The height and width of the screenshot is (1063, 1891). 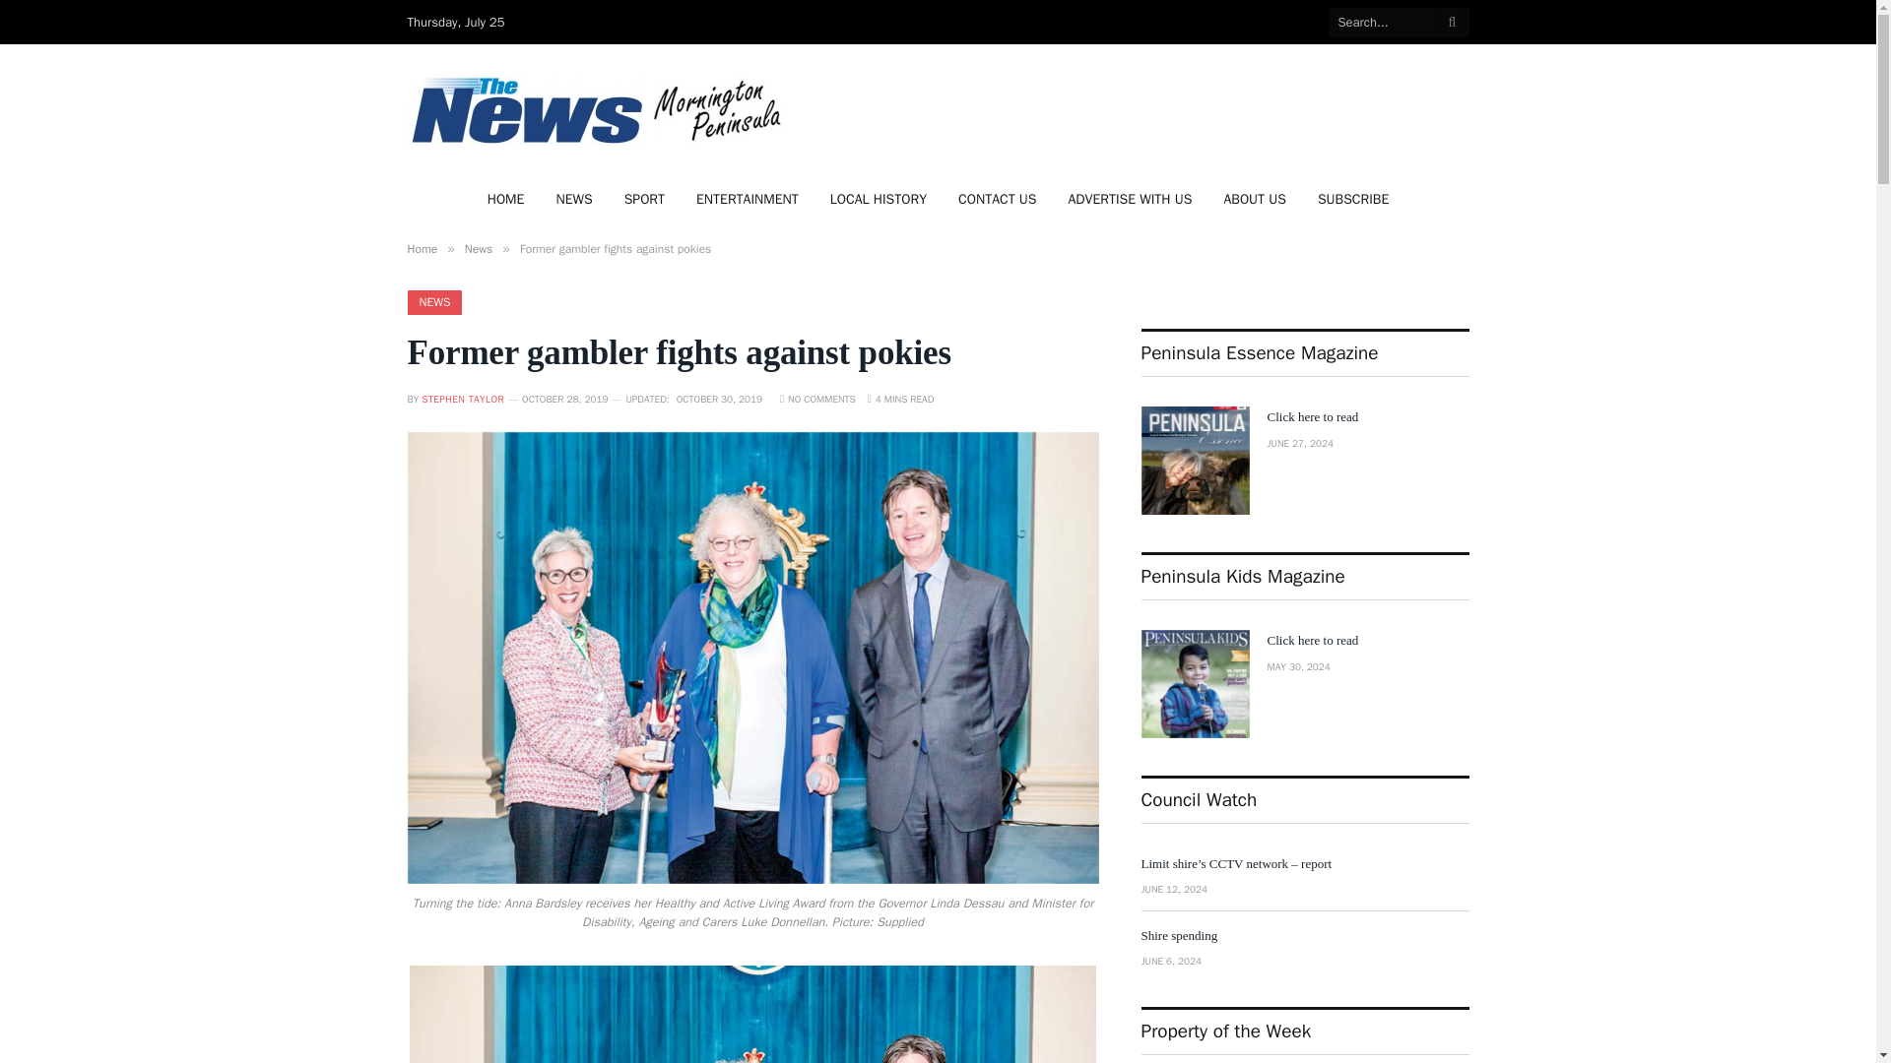 What do you see at coordinates (1255, 199) in the screenshot?
I see `ABOUT US` at bounding box center [1255, 199].